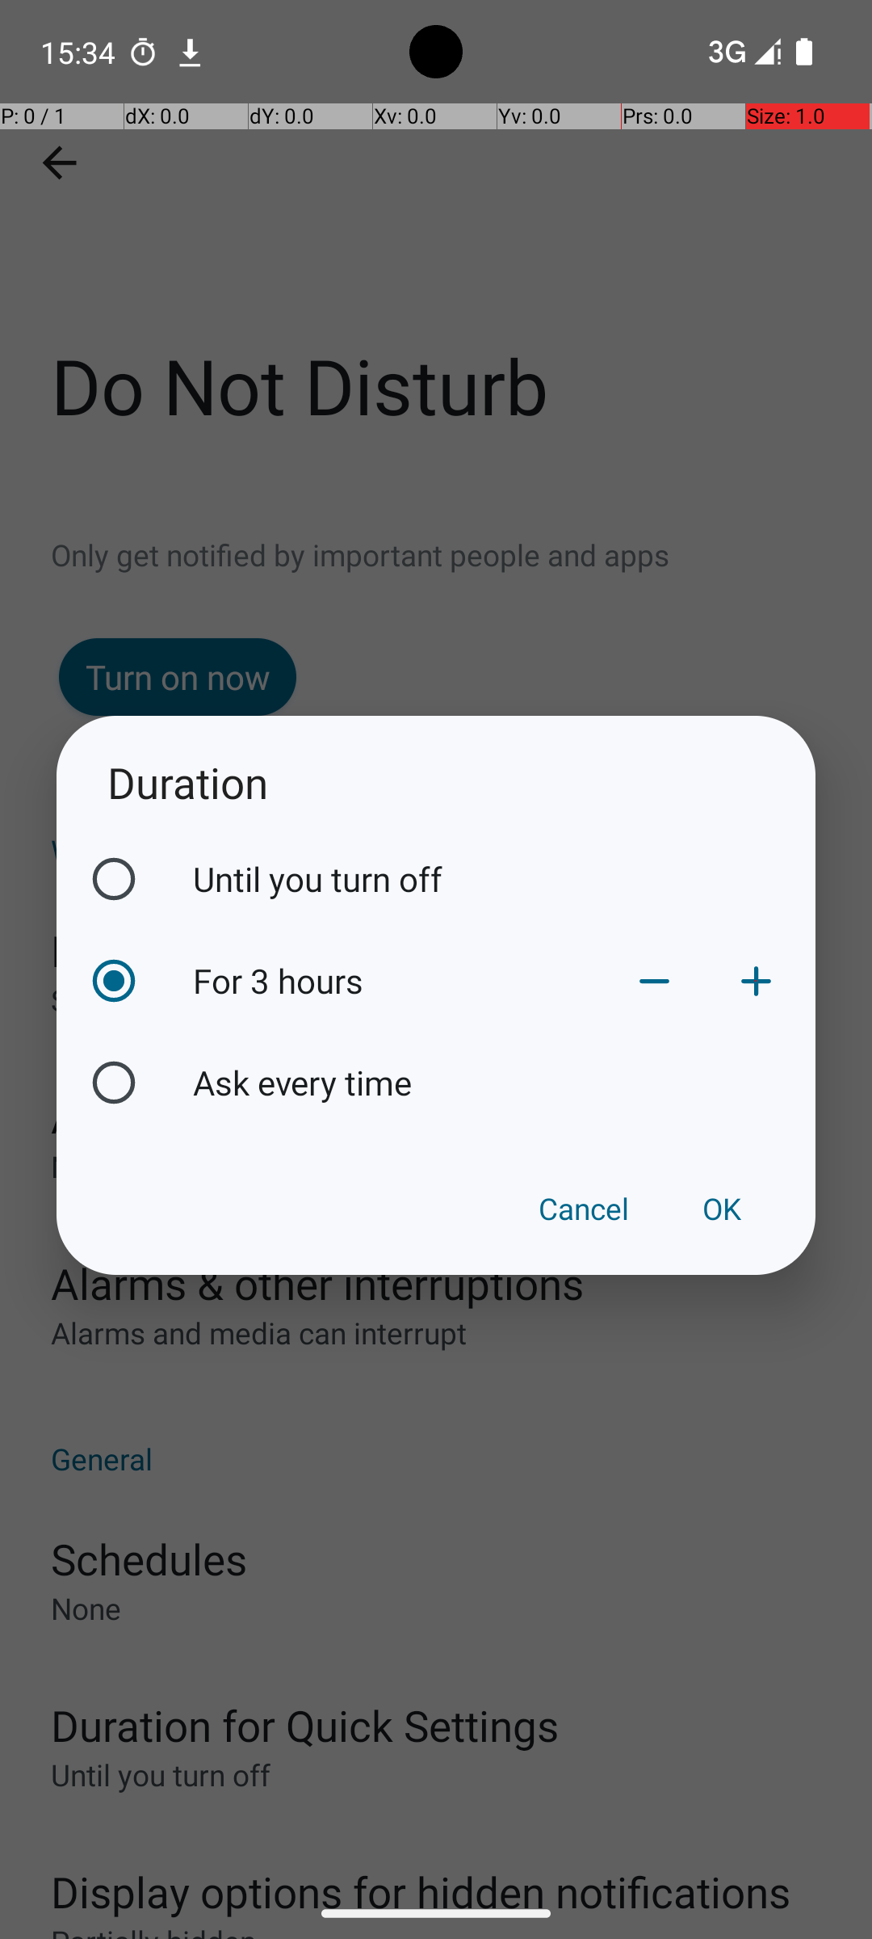 This screenshot has height=1939, width=872. What do you see at coordinates (756, 981) in the screenshot?
I see `More time.` at bounding box center [756, 981].